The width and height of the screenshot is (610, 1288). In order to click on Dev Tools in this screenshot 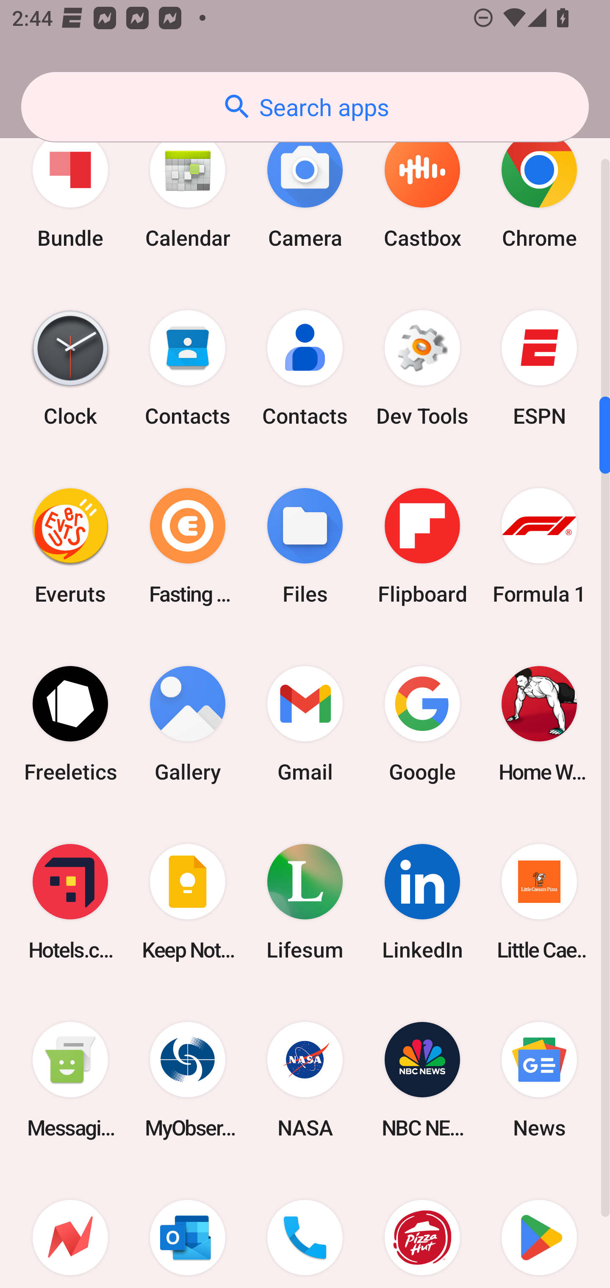, I will do `click(422, 368)`.